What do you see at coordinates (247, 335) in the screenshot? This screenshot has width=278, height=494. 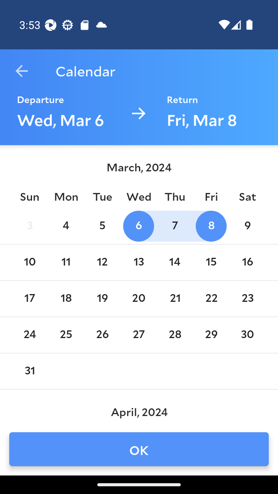 I see `30` at bounding box center [247, 335].